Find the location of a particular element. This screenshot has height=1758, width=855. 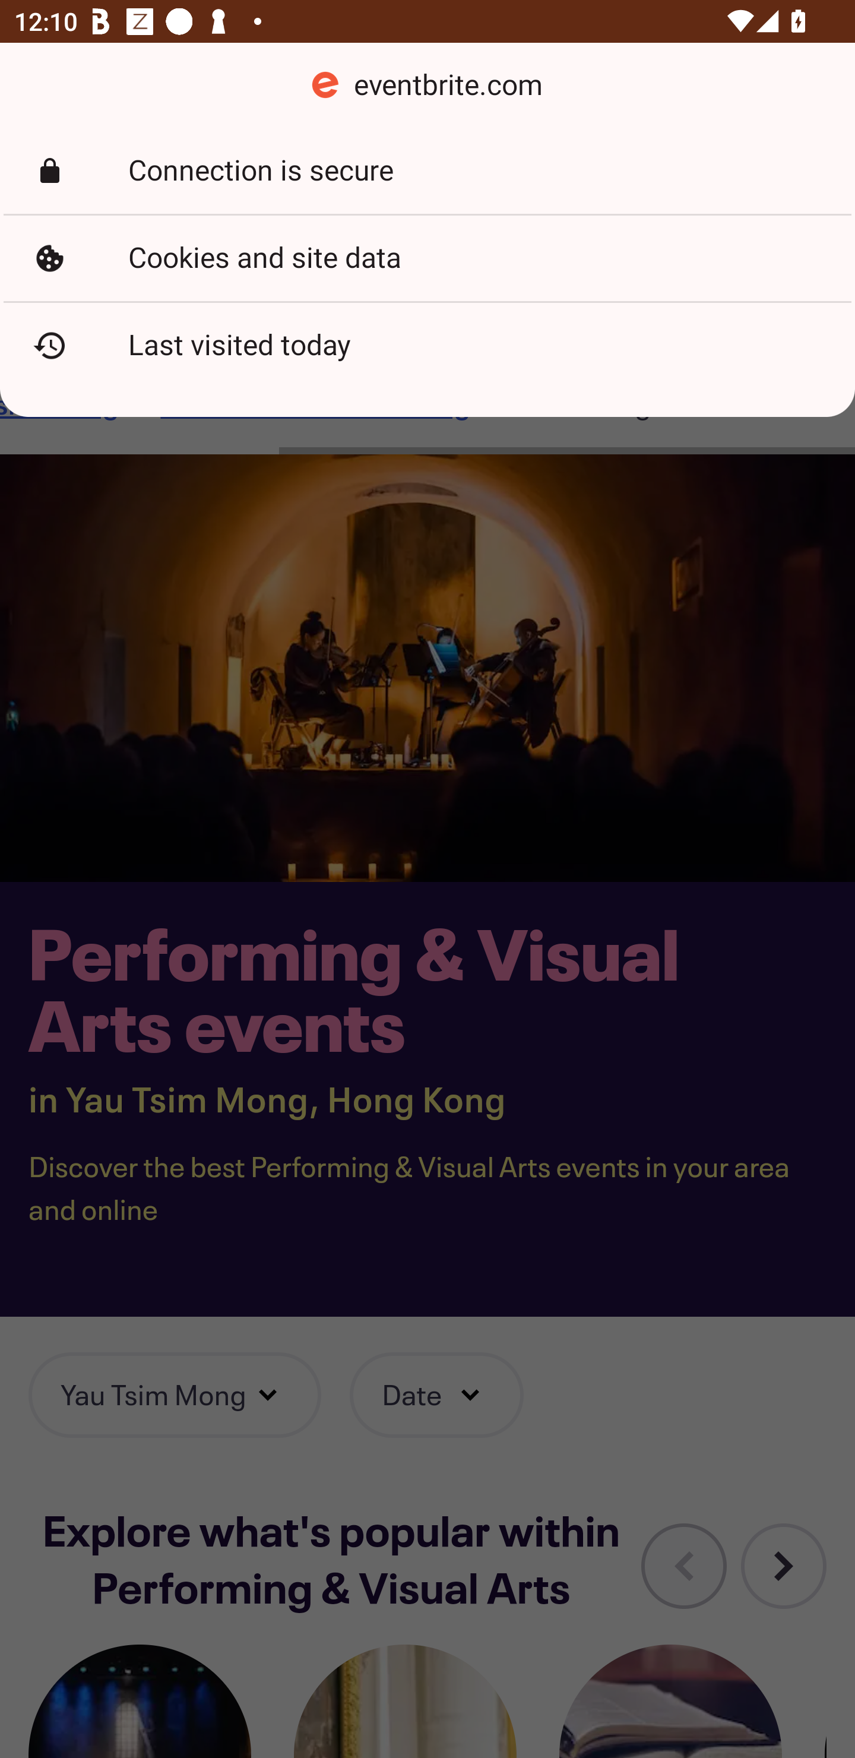

Cookies and site data is located at coordinates (427, 258).